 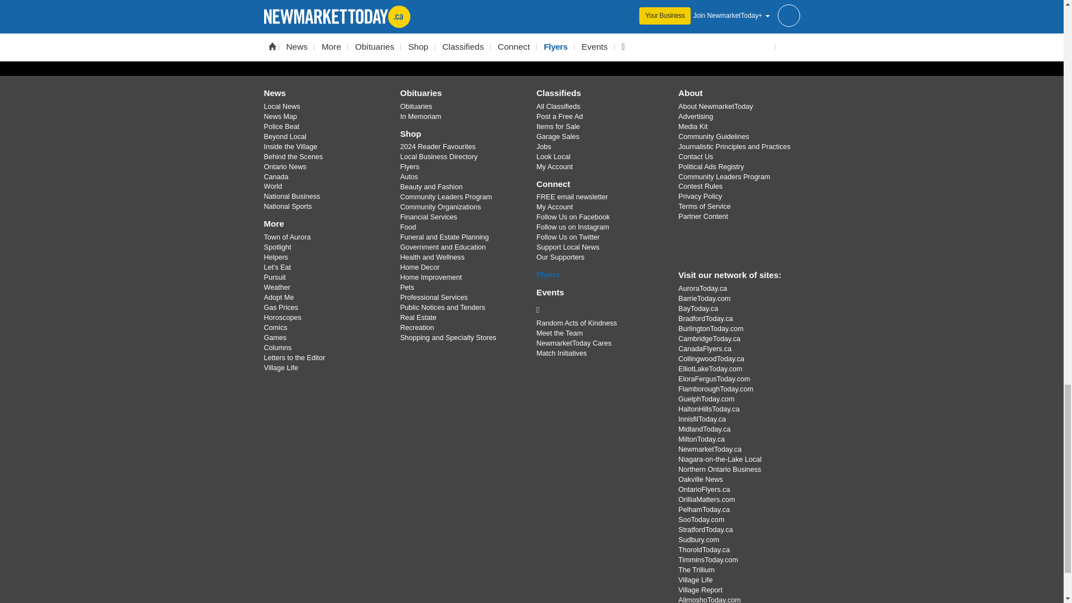 I want to click on Instagram, so click(x=560, y=53).